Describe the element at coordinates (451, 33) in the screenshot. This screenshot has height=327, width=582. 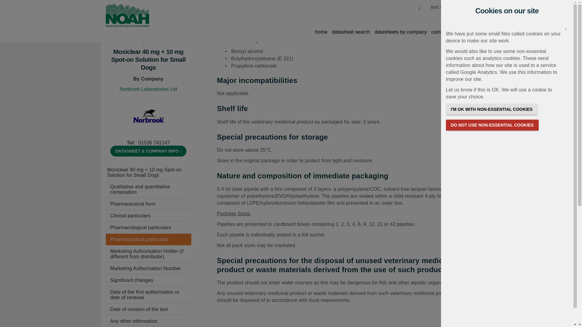
I see `company directory` at that location.